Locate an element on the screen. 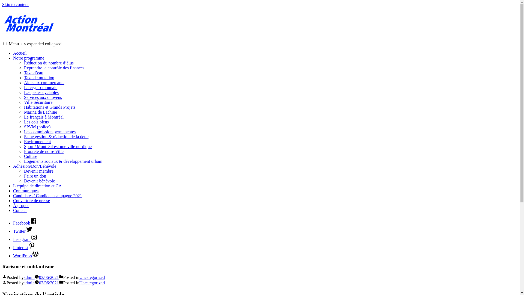 Image resolution: width=524 pixels, height=295 pixels. Couverture de presse is located at coordinates (32, 200).